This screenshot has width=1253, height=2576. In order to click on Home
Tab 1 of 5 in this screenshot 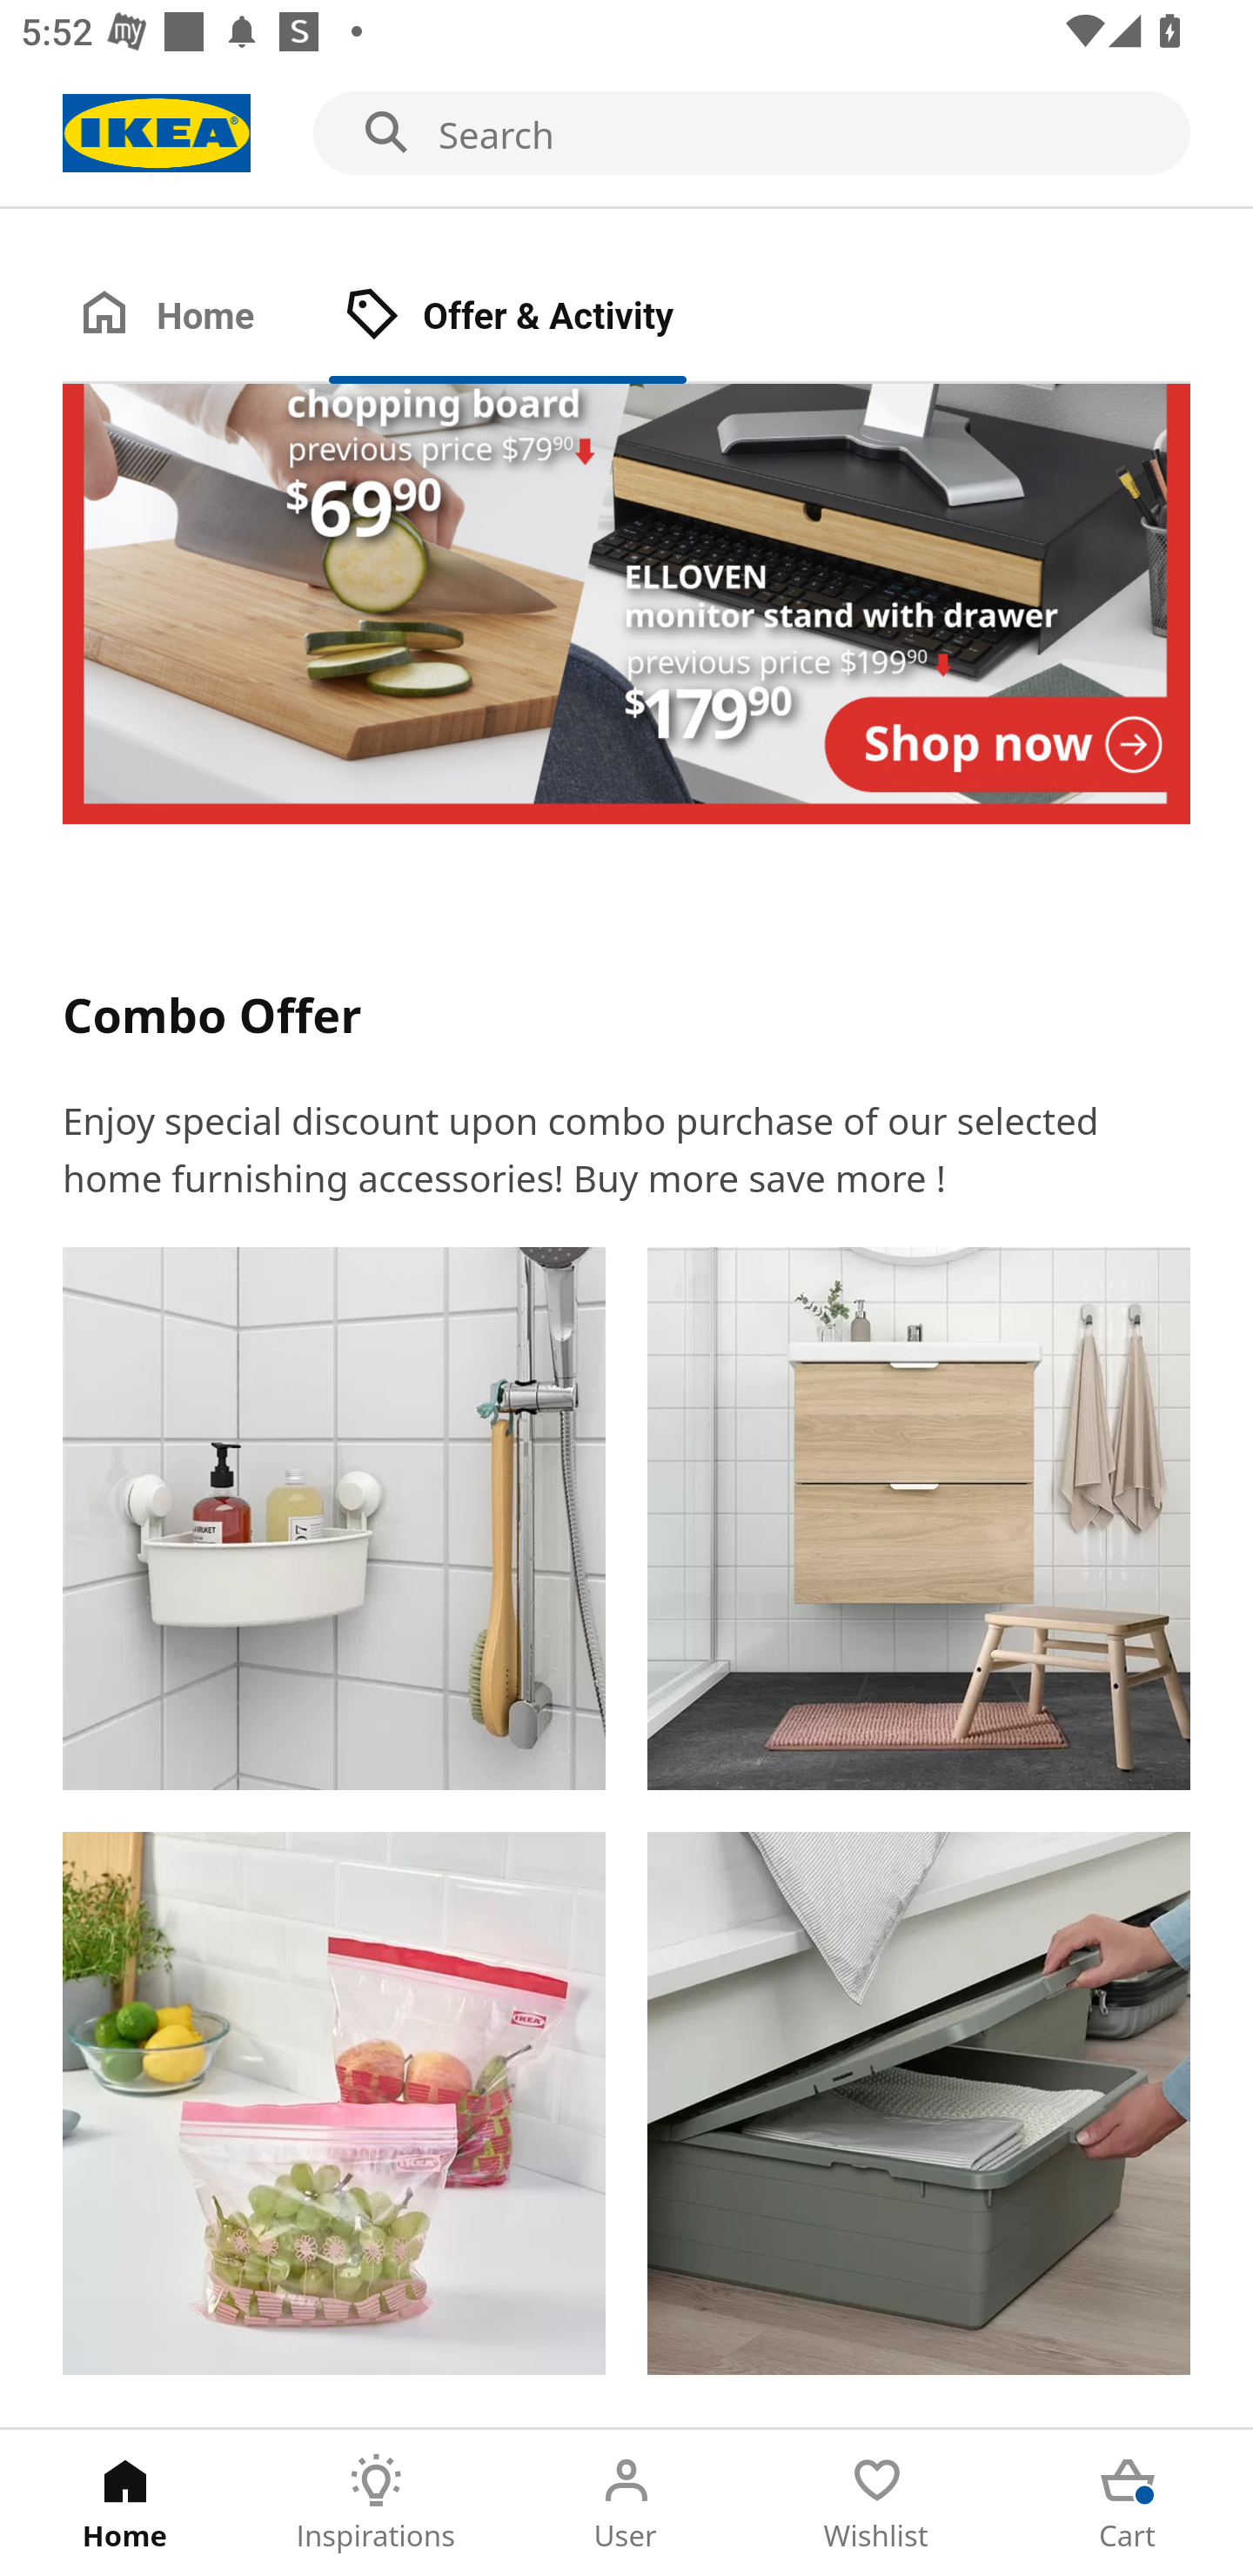, I will do `click(125, 2503)`.